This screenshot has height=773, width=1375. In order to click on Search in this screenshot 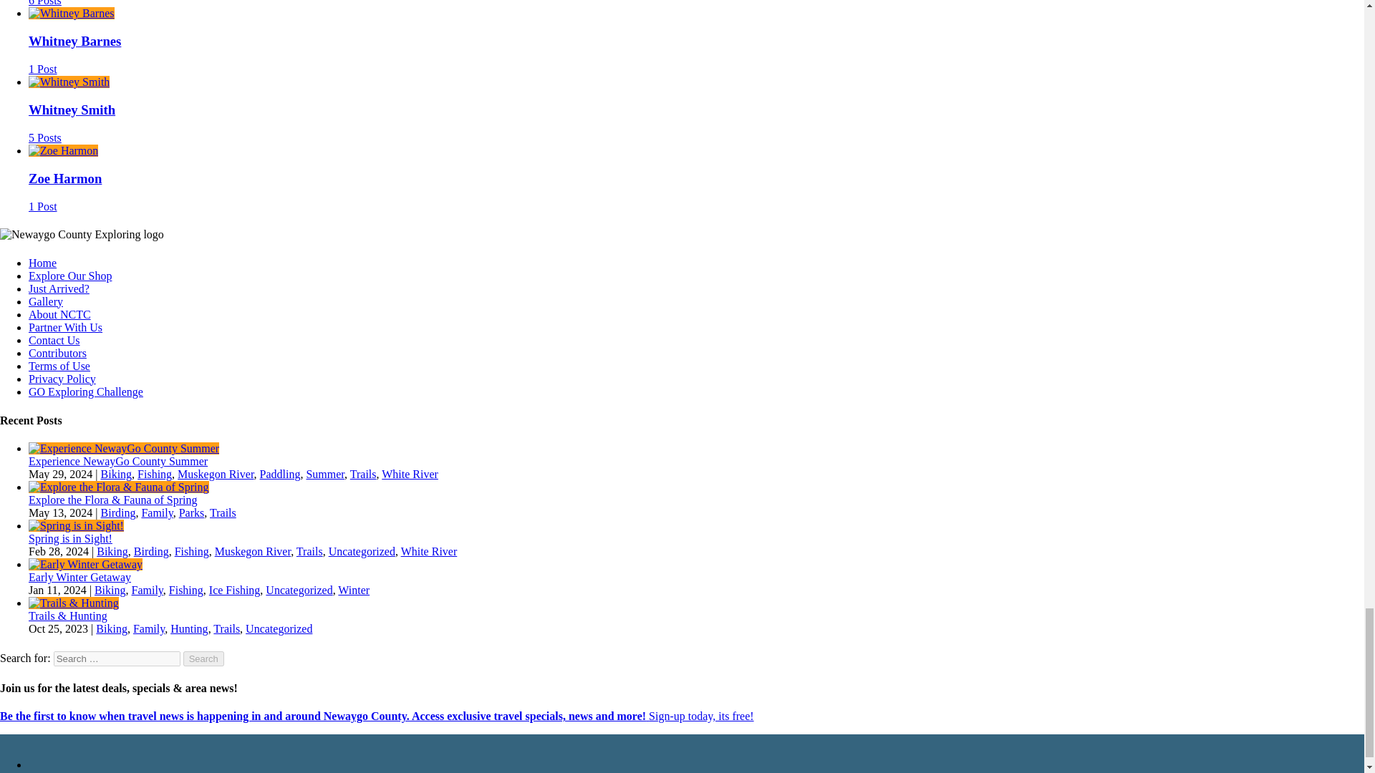, I will do `click(203, 658)`.